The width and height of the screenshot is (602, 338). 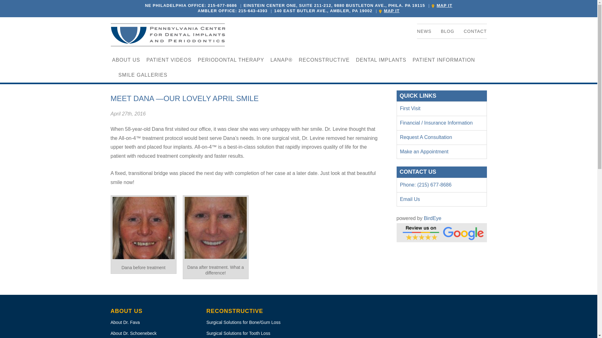 What do you see at coordinates (126, 60) in the screenshot?
I see `ABOUT US` at bounding box center [126, 60].